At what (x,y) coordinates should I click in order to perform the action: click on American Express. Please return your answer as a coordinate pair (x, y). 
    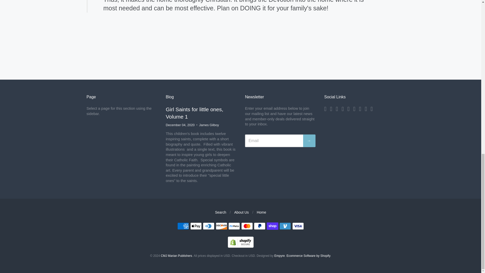
    Looking at the image, I should click on (183, 226).